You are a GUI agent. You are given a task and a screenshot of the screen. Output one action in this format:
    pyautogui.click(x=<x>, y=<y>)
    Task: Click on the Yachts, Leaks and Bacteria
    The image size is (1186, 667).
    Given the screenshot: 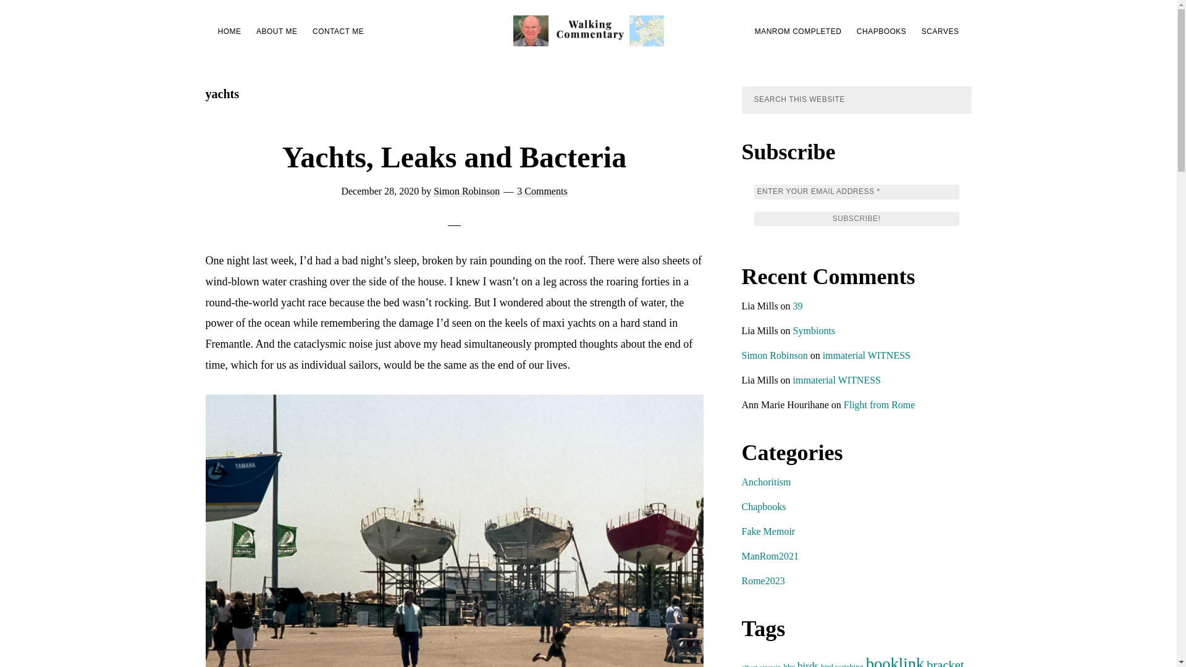 What is the action you would take?
    pyautogui.click(x=453, y=157)
    